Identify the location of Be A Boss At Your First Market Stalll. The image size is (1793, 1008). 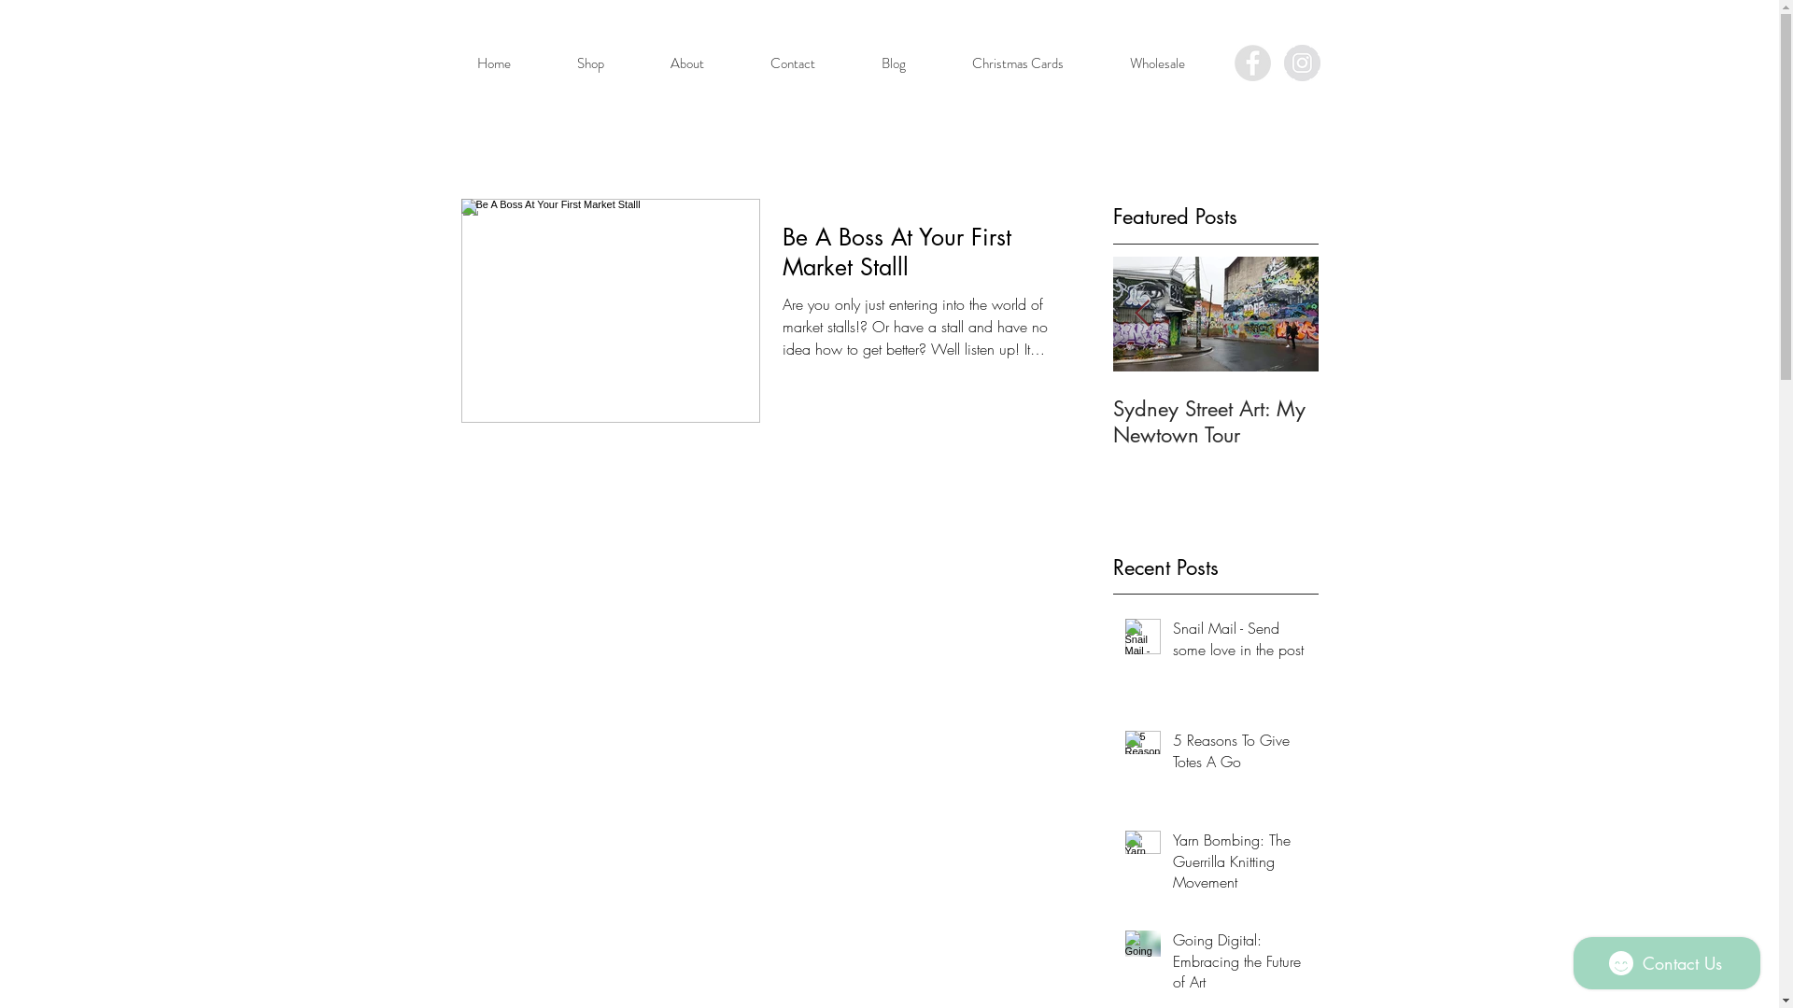
(925, 258).